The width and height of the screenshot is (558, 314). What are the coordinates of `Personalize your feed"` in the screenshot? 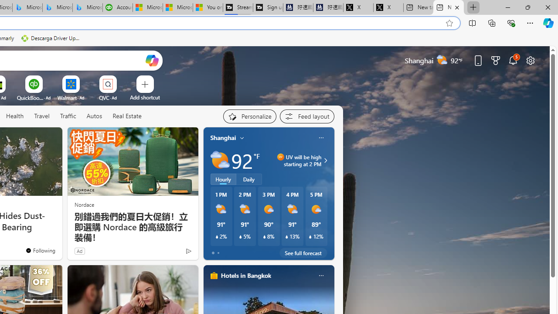 It's located at (249, 116).